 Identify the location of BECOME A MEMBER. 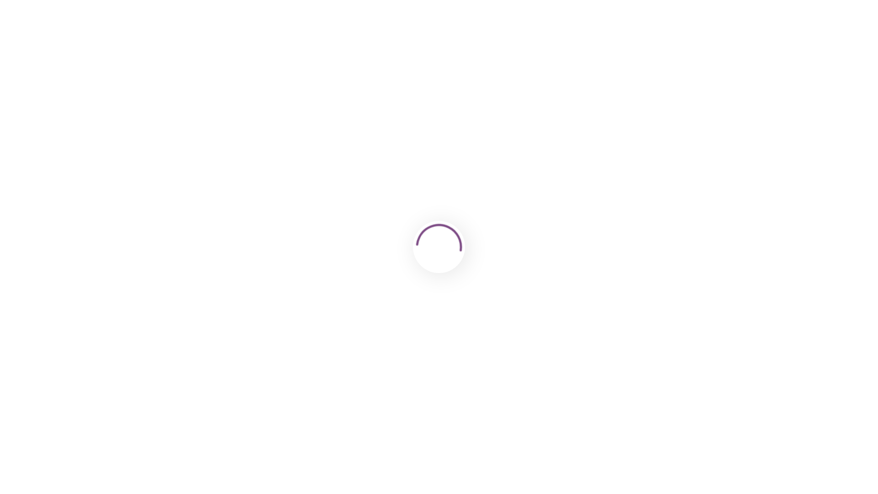
(714, 36).